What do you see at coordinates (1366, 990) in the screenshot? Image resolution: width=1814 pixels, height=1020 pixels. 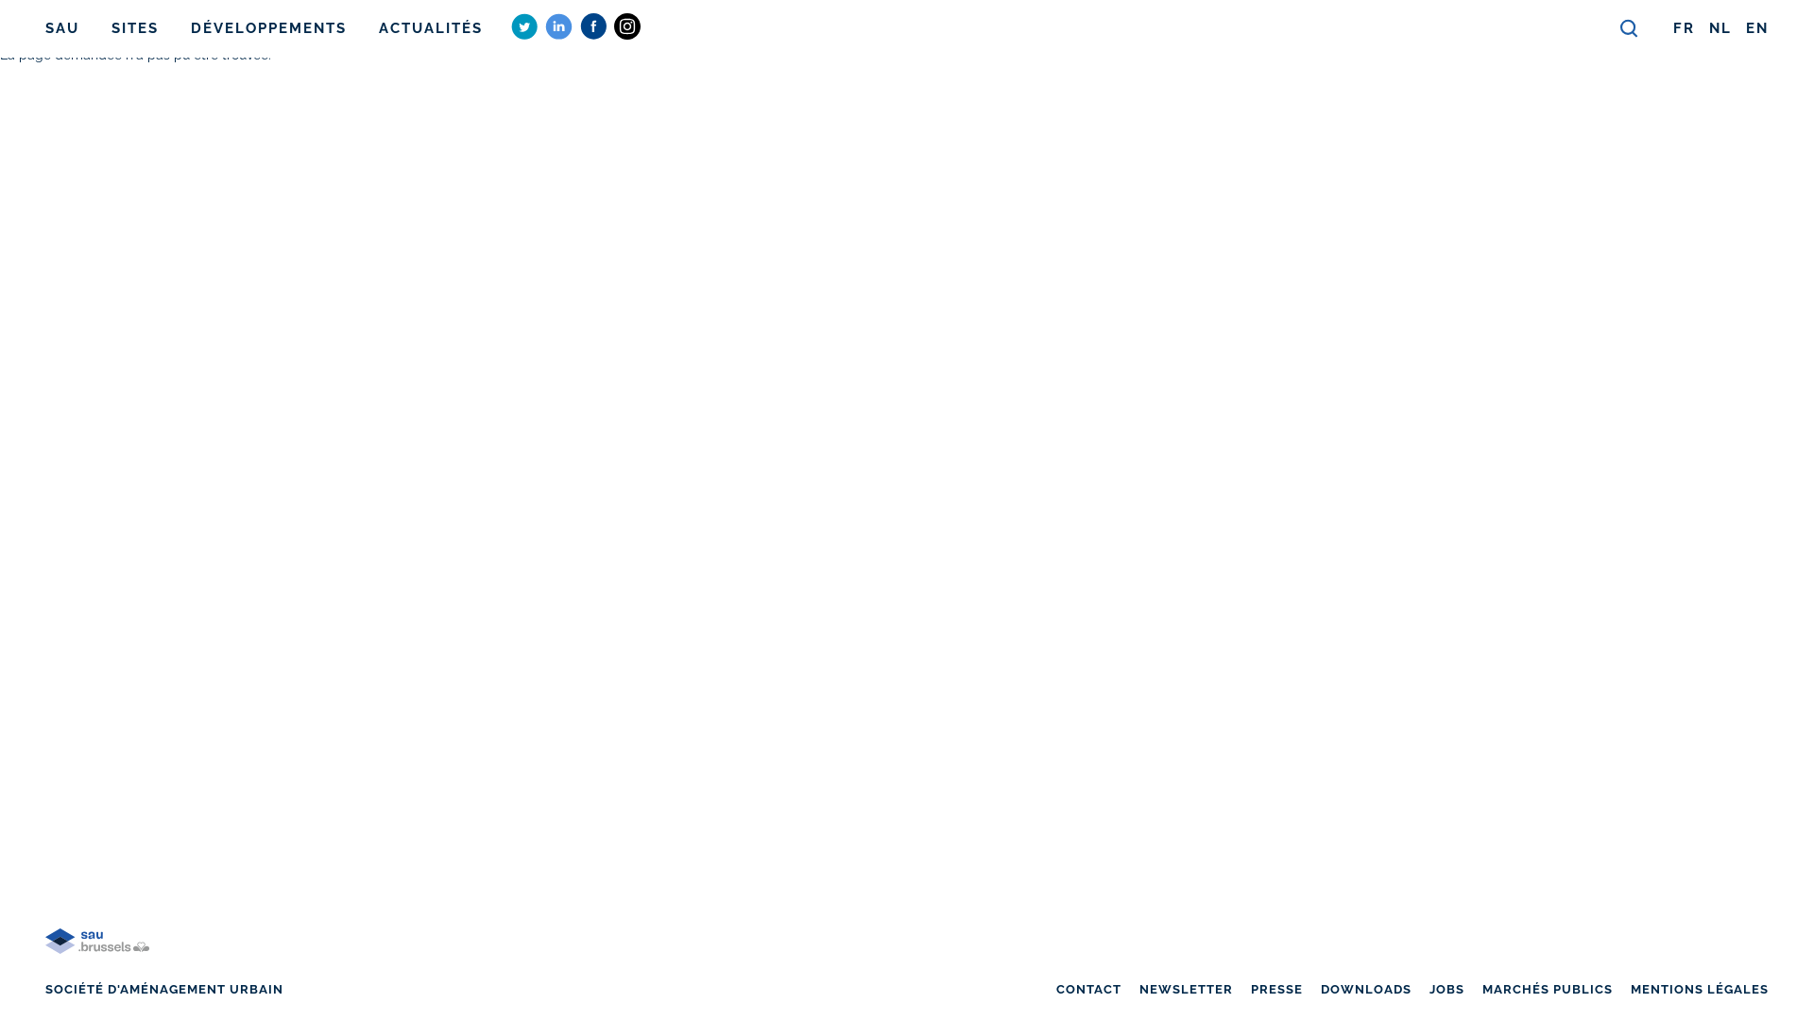 I see `DOWNLOADS` at bounding box center [1366, 990].